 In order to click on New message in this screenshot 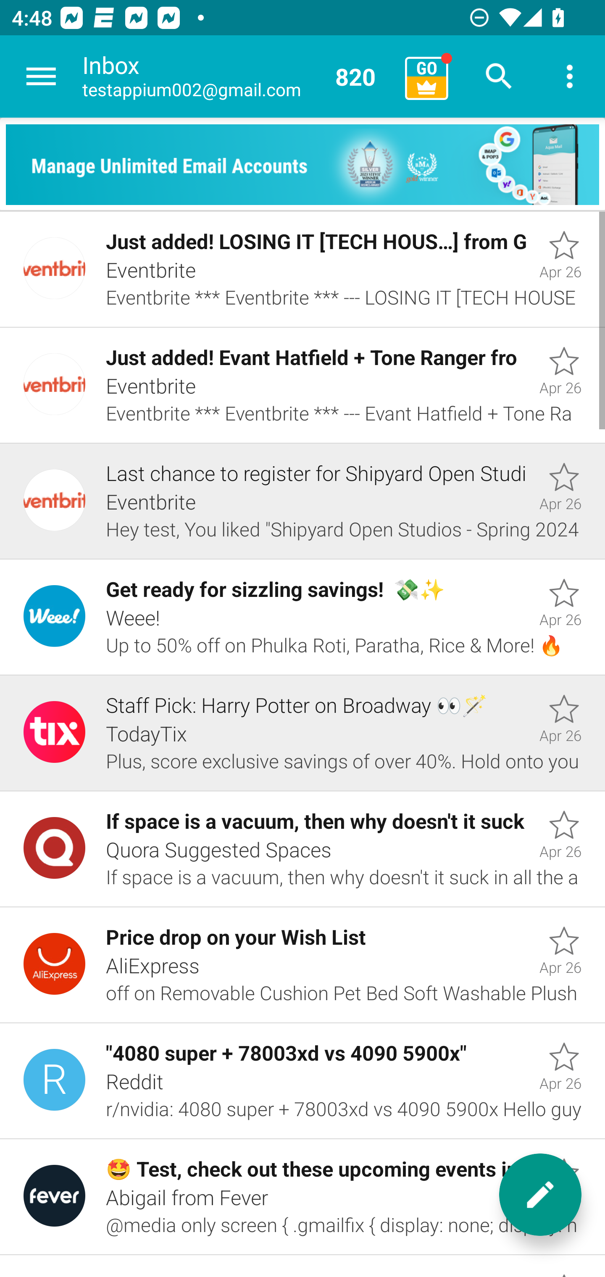, I will do `click(540, 1195)`.